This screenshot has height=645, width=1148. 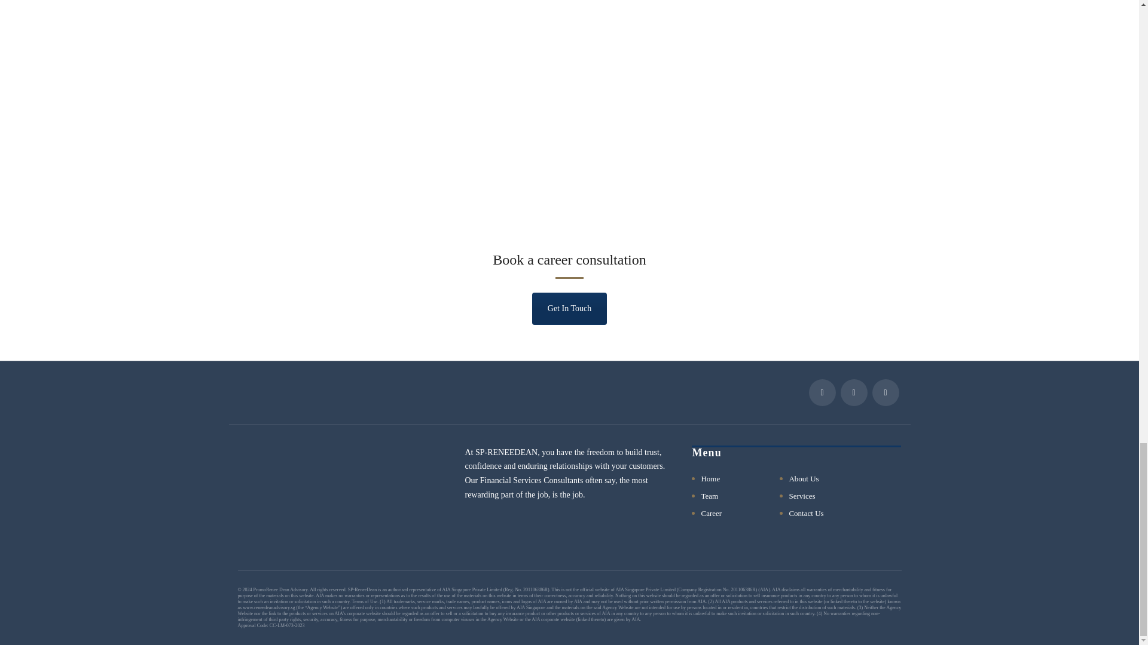 I want to click on Services, so click(x=802, y=496).